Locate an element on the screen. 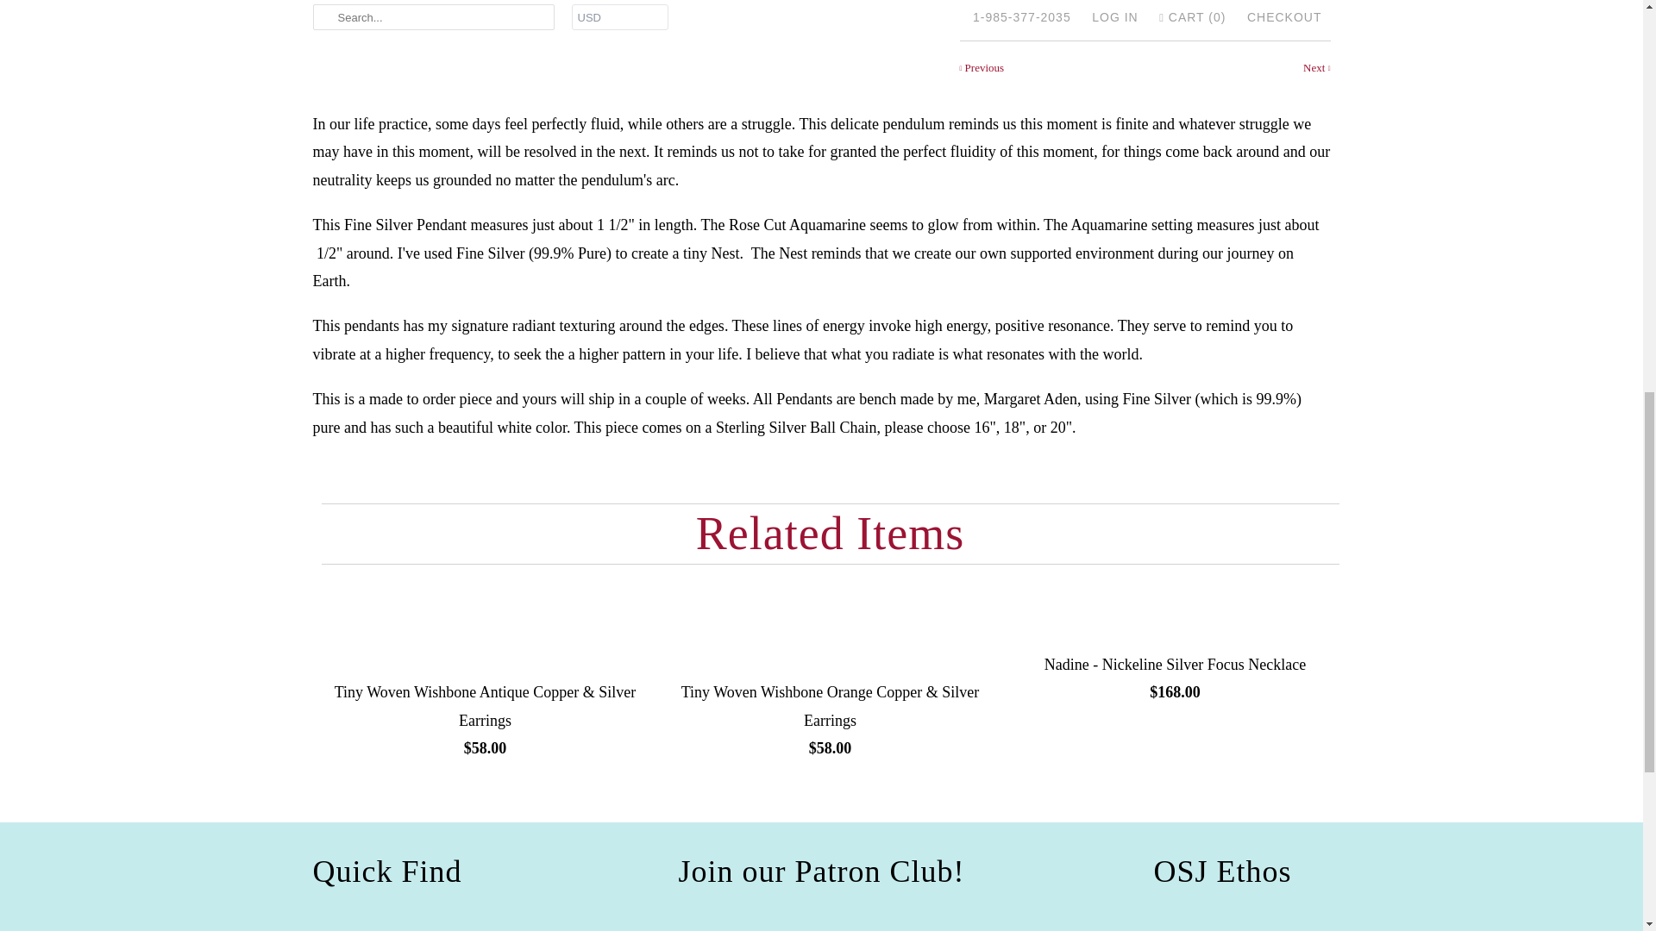 The height and width of the screenshot is (931, 1656). Share this on Facebook is located at coordinates (1087, 12).